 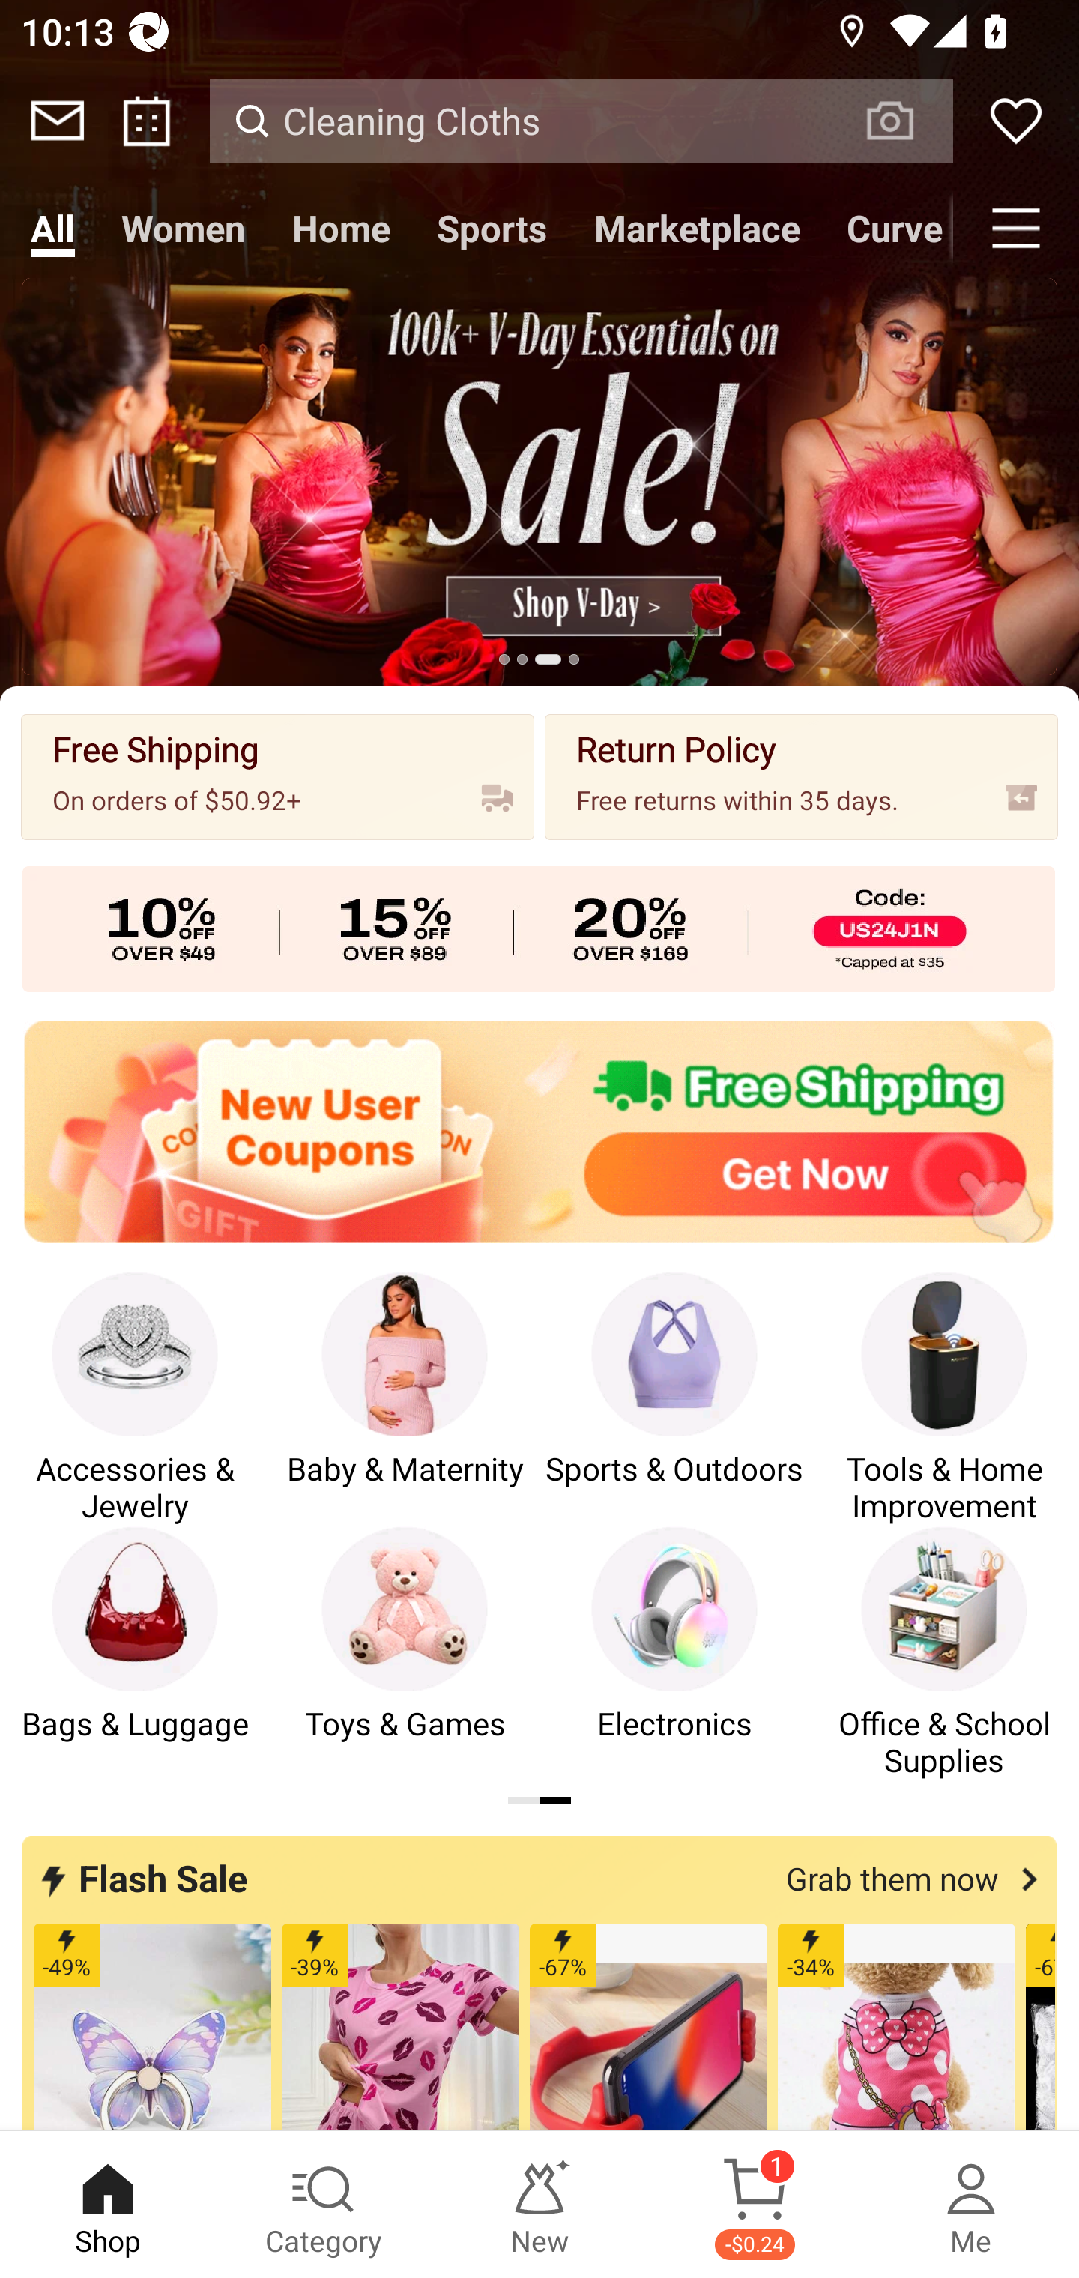 I want to click on Tools & Home Improvement, so click(x=944, y=1398).